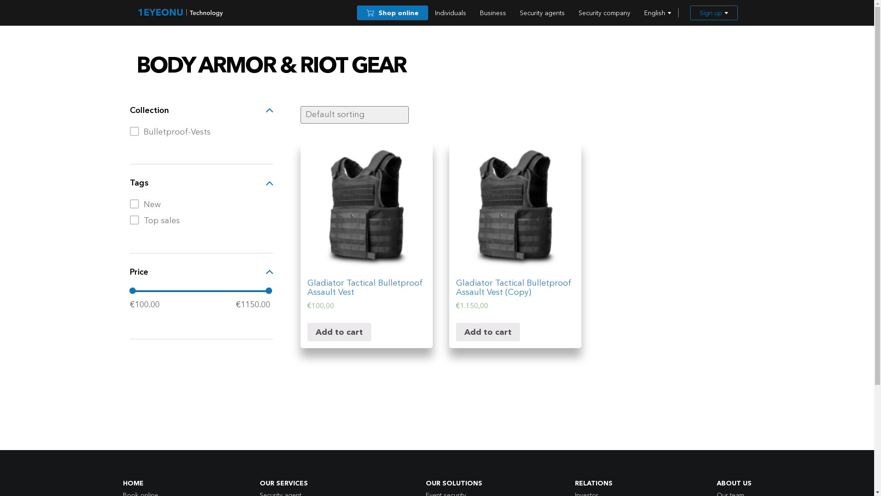 Image resolution: width=881 pixels, height=496 pixels. I want to click on Security company, so click(605, 13).